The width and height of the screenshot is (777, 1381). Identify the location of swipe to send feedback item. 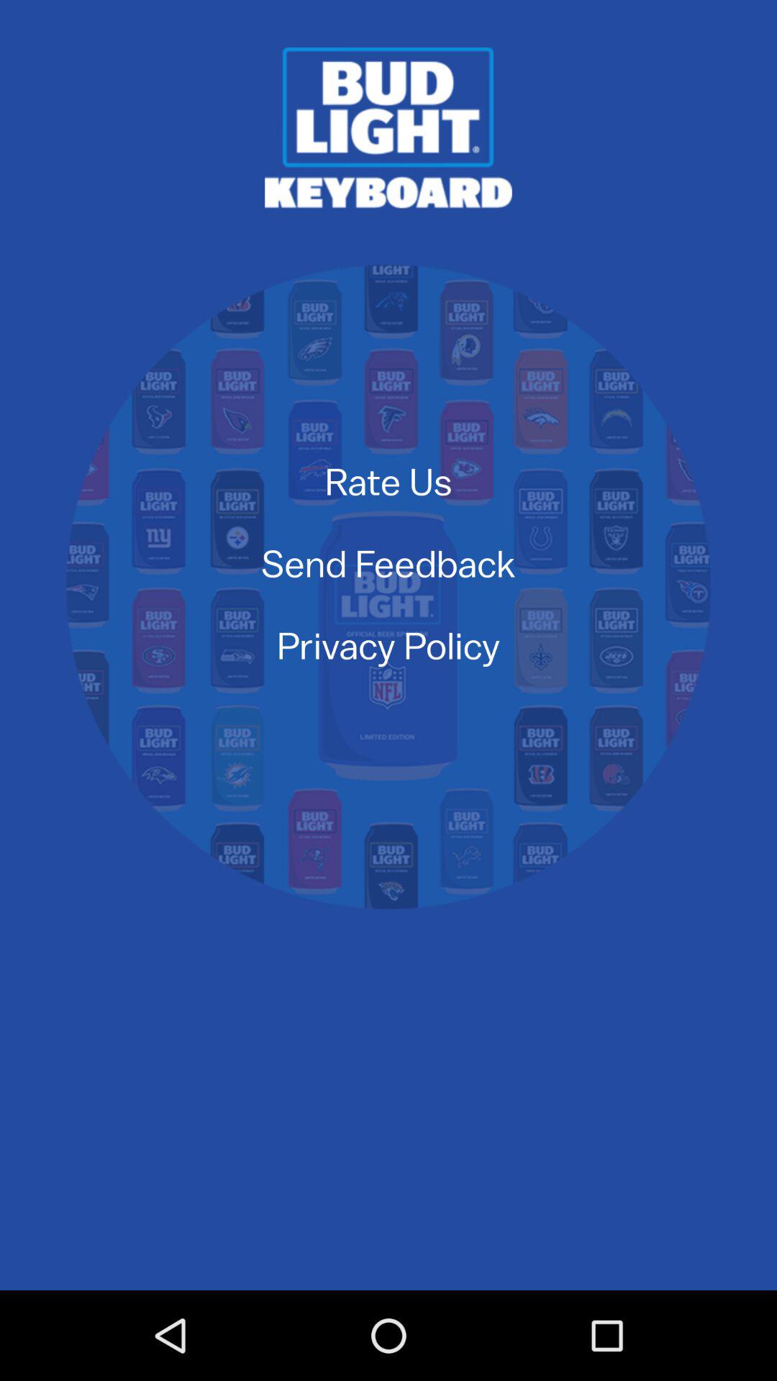
(388, 562).